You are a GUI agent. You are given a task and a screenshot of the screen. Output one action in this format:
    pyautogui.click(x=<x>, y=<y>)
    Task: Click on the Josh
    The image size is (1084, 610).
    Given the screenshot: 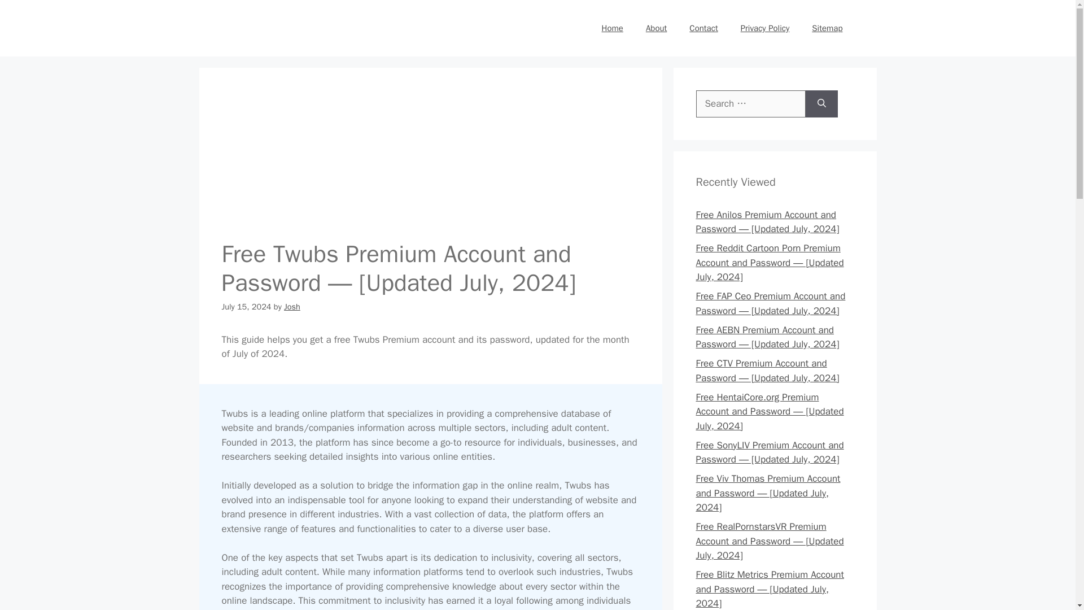 What is the action you would take?
    pyautogui.click(x=292, y=306)
    